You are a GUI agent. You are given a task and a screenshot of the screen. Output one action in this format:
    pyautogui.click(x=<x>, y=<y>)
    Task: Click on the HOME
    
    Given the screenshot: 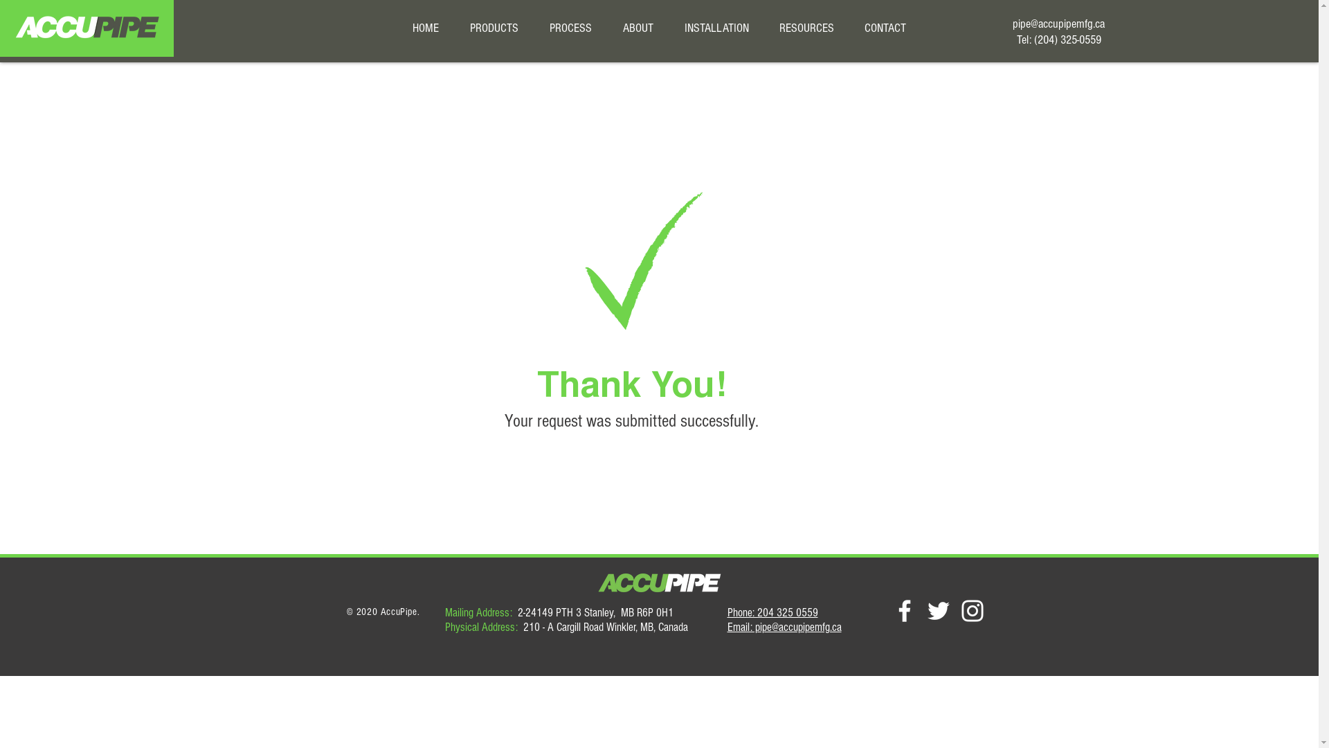 What is the action you would take?
    pyautogui.click(x=426, y=28)
    